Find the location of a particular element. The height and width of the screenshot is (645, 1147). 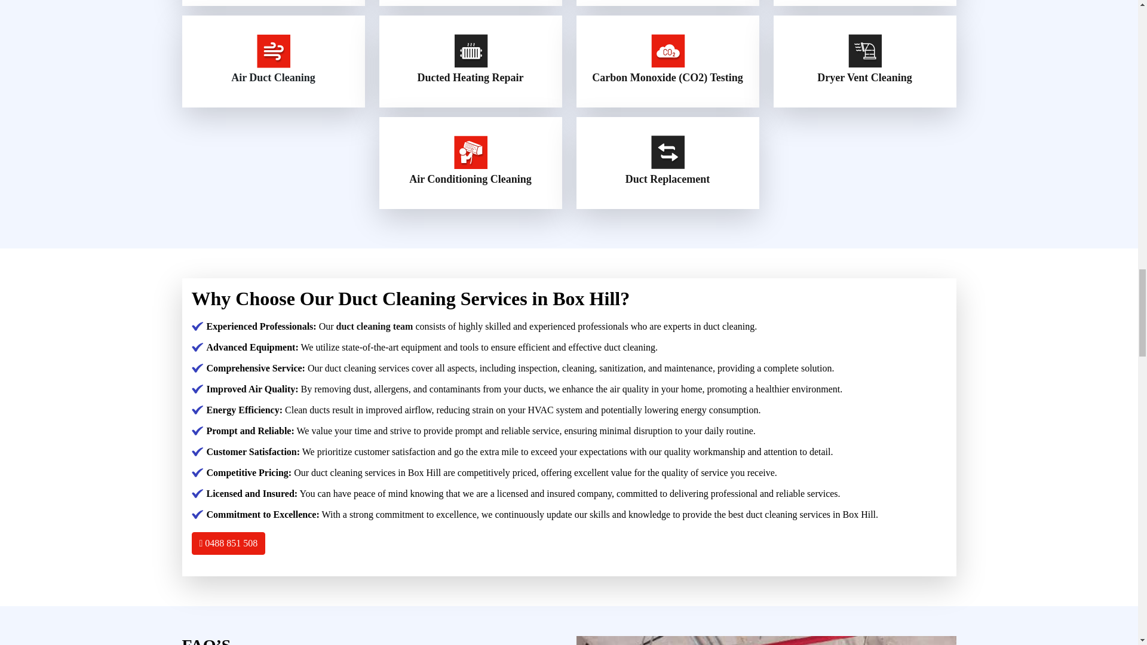

Duct Replacement is located at coordinates (667, 179).